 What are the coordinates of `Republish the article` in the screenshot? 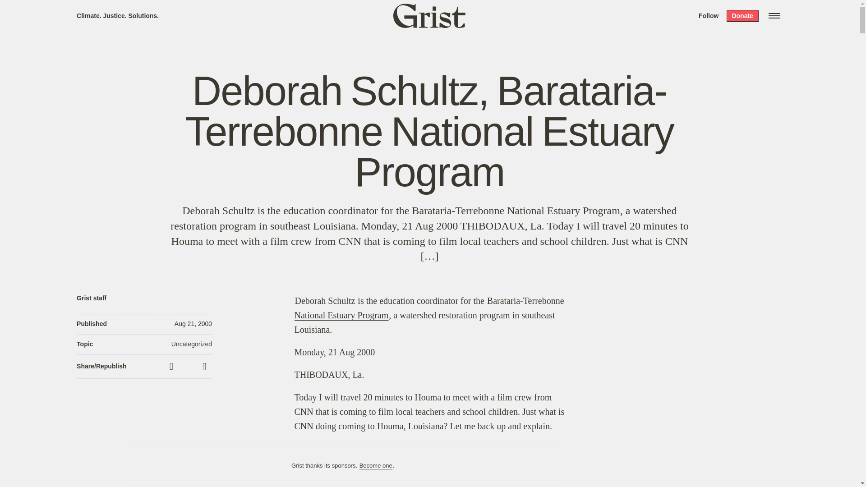 It's located at (188, 367).